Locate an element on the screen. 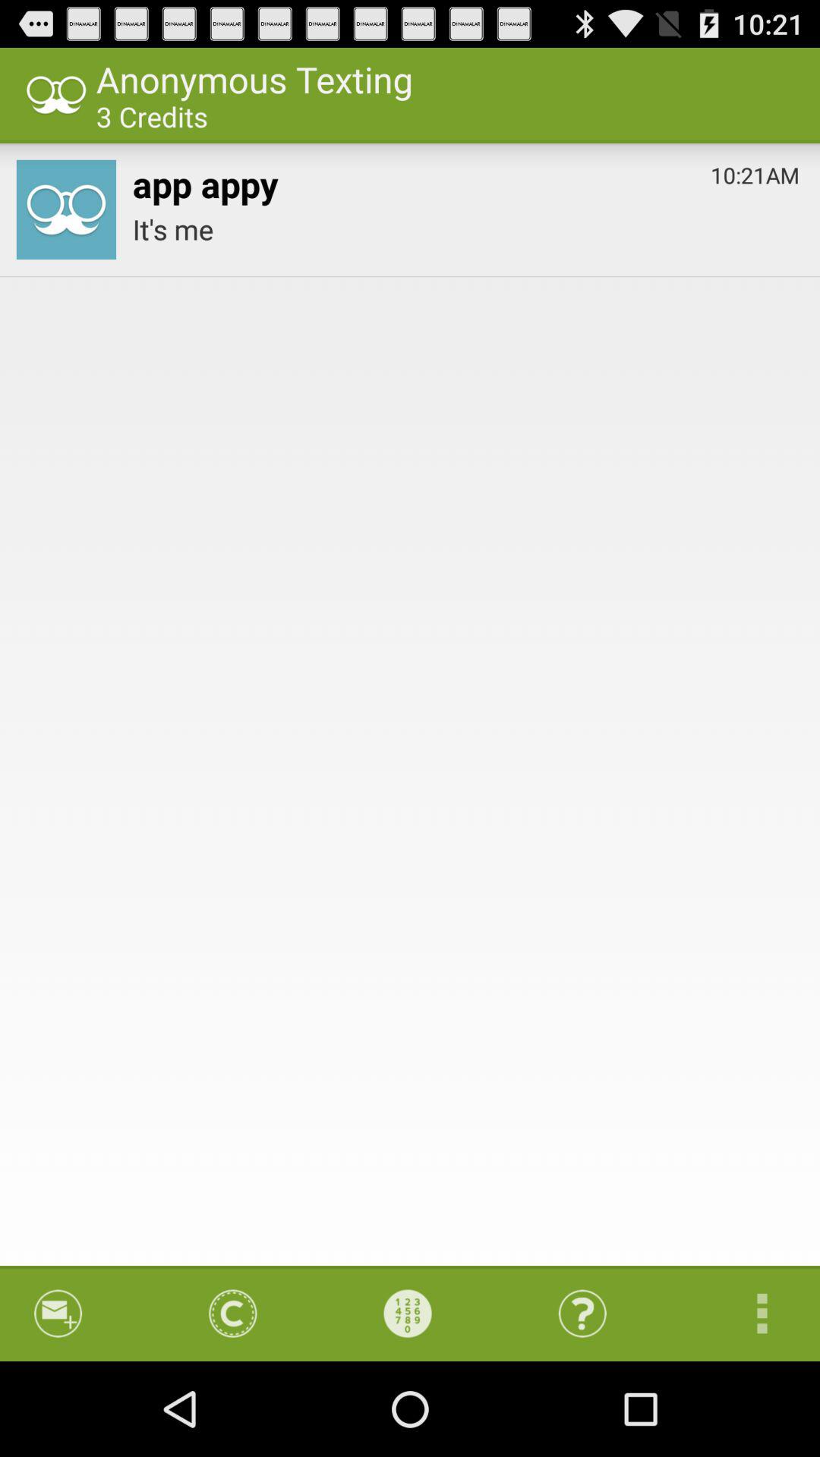 This screenshot has width=820, height=1457. click the app below it's me item is located at coordinates (408, 1313).